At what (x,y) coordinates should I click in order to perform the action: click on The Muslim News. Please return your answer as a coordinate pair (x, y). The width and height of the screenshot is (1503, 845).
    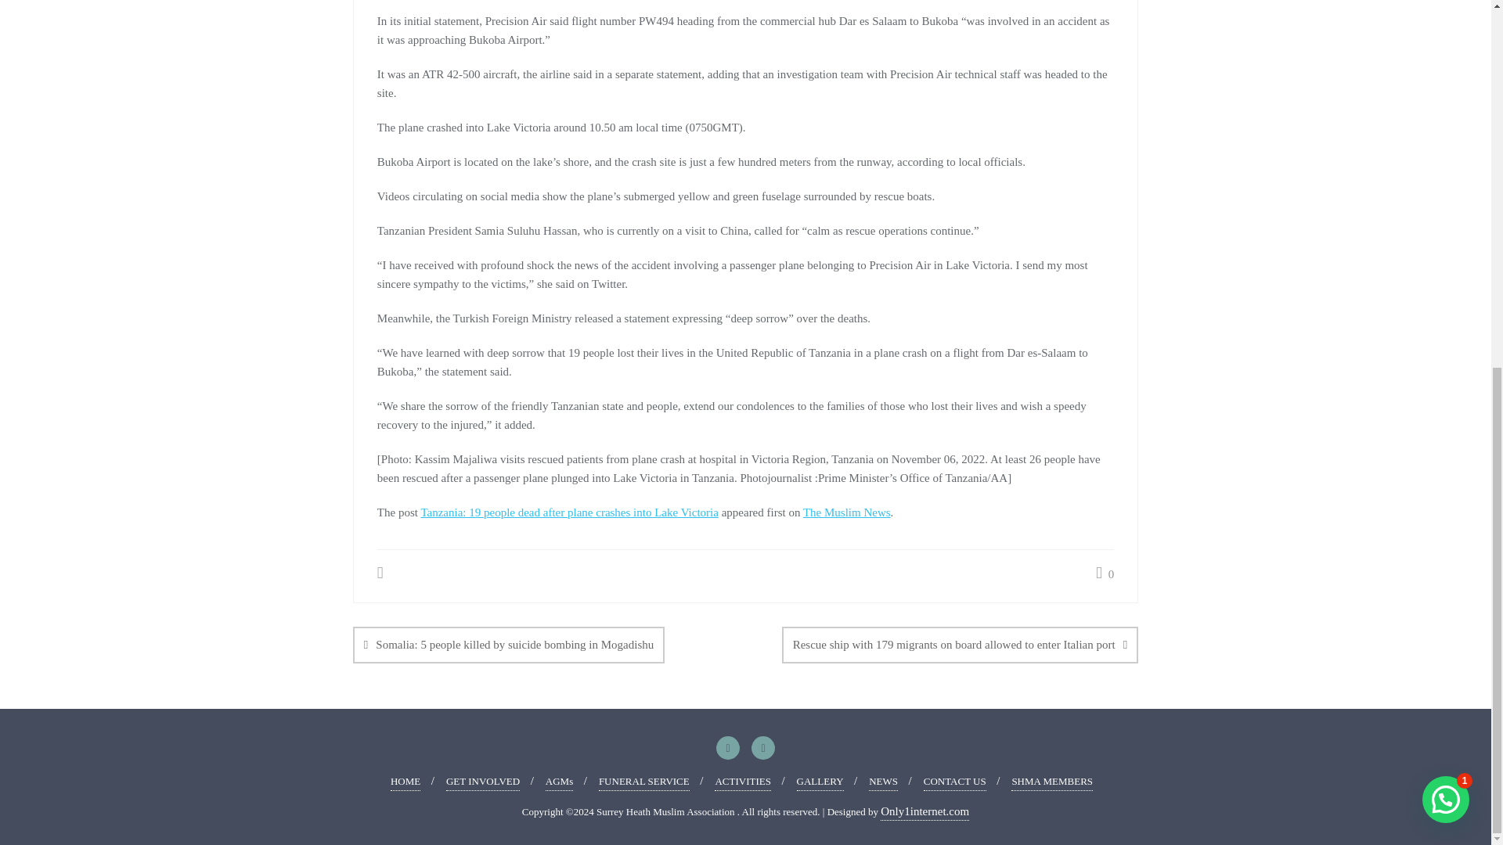
    Looking at the image, I should click on (847, 512).